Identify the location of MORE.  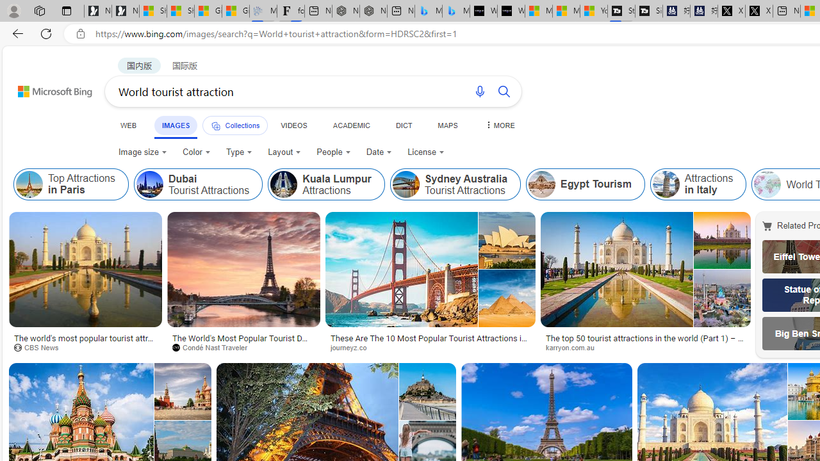
(499, 125).